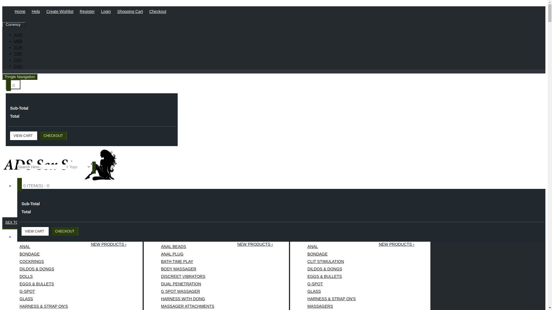 This screenshot has height=310, width=552. What do you see at coordinates (187, 261) in the screenshot?
I see `BATH TIME PLAY` at bounding box center [187, 261].